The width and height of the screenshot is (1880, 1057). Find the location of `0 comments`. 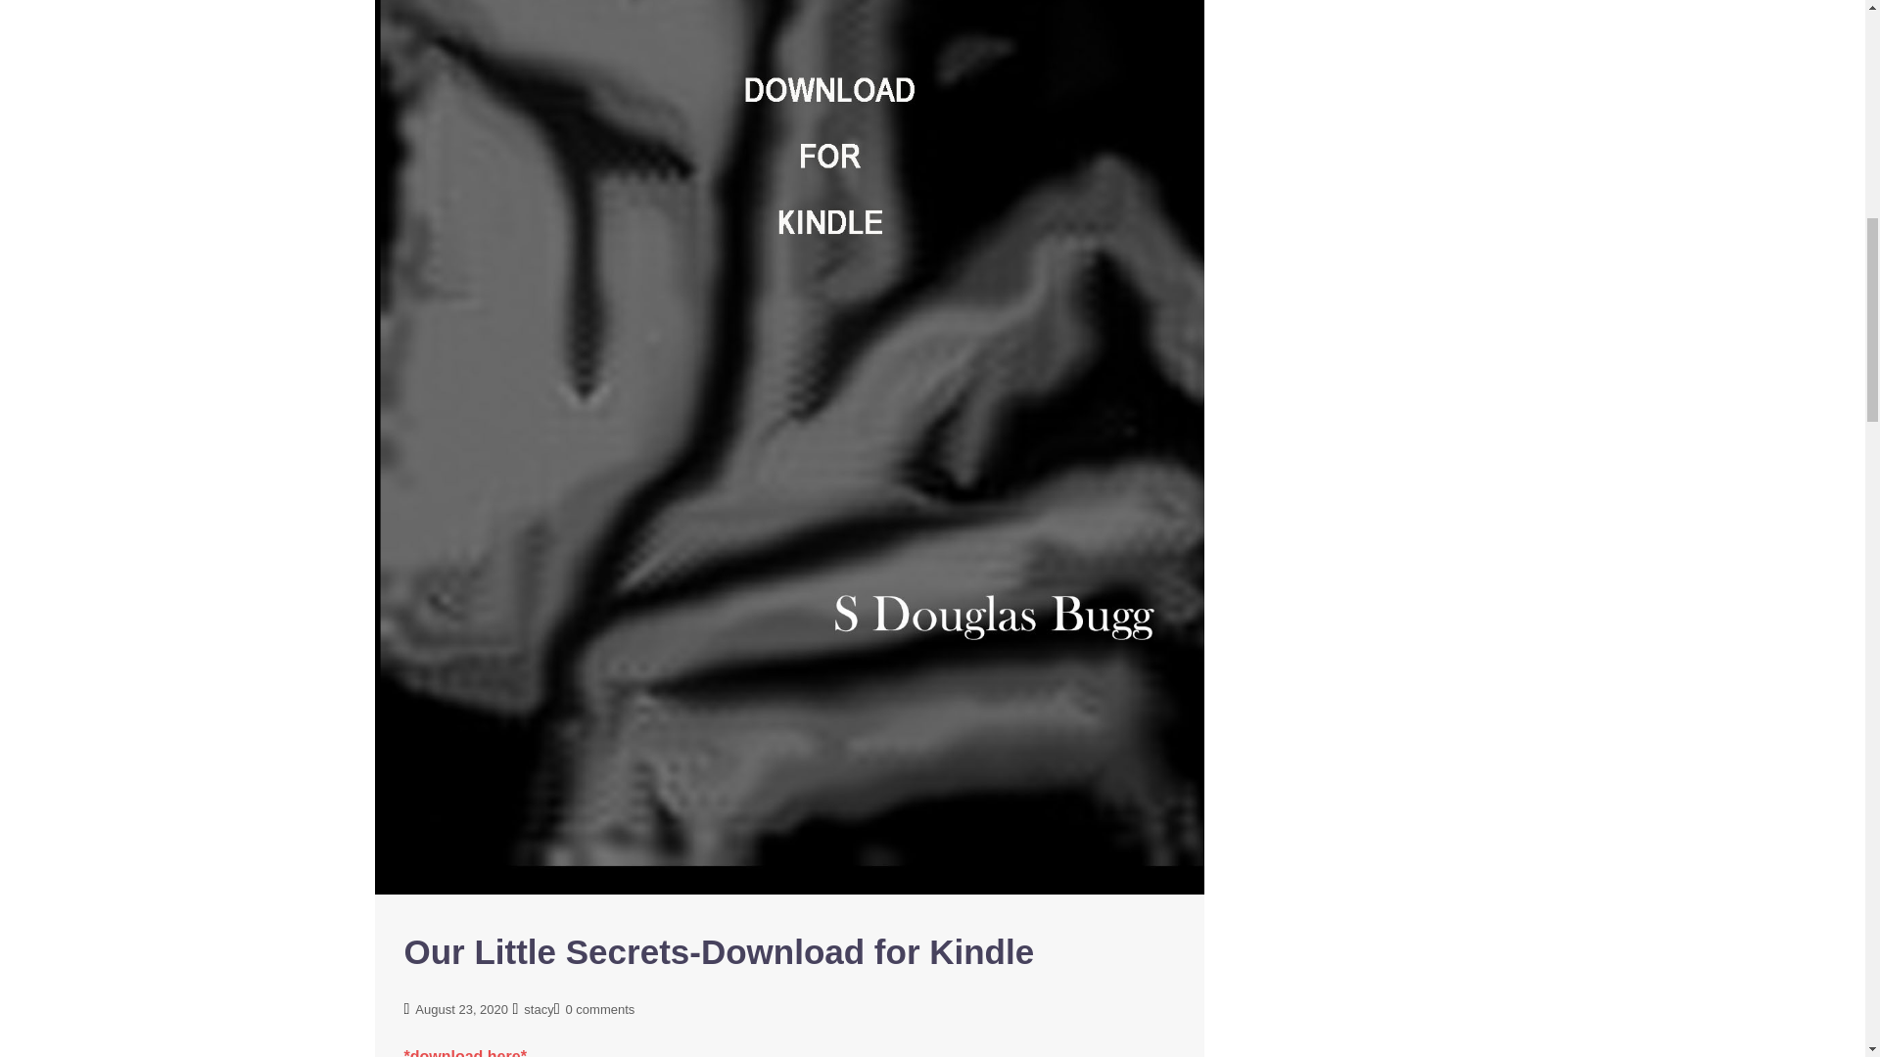

0 comments is located at coordinates (599, 1008).